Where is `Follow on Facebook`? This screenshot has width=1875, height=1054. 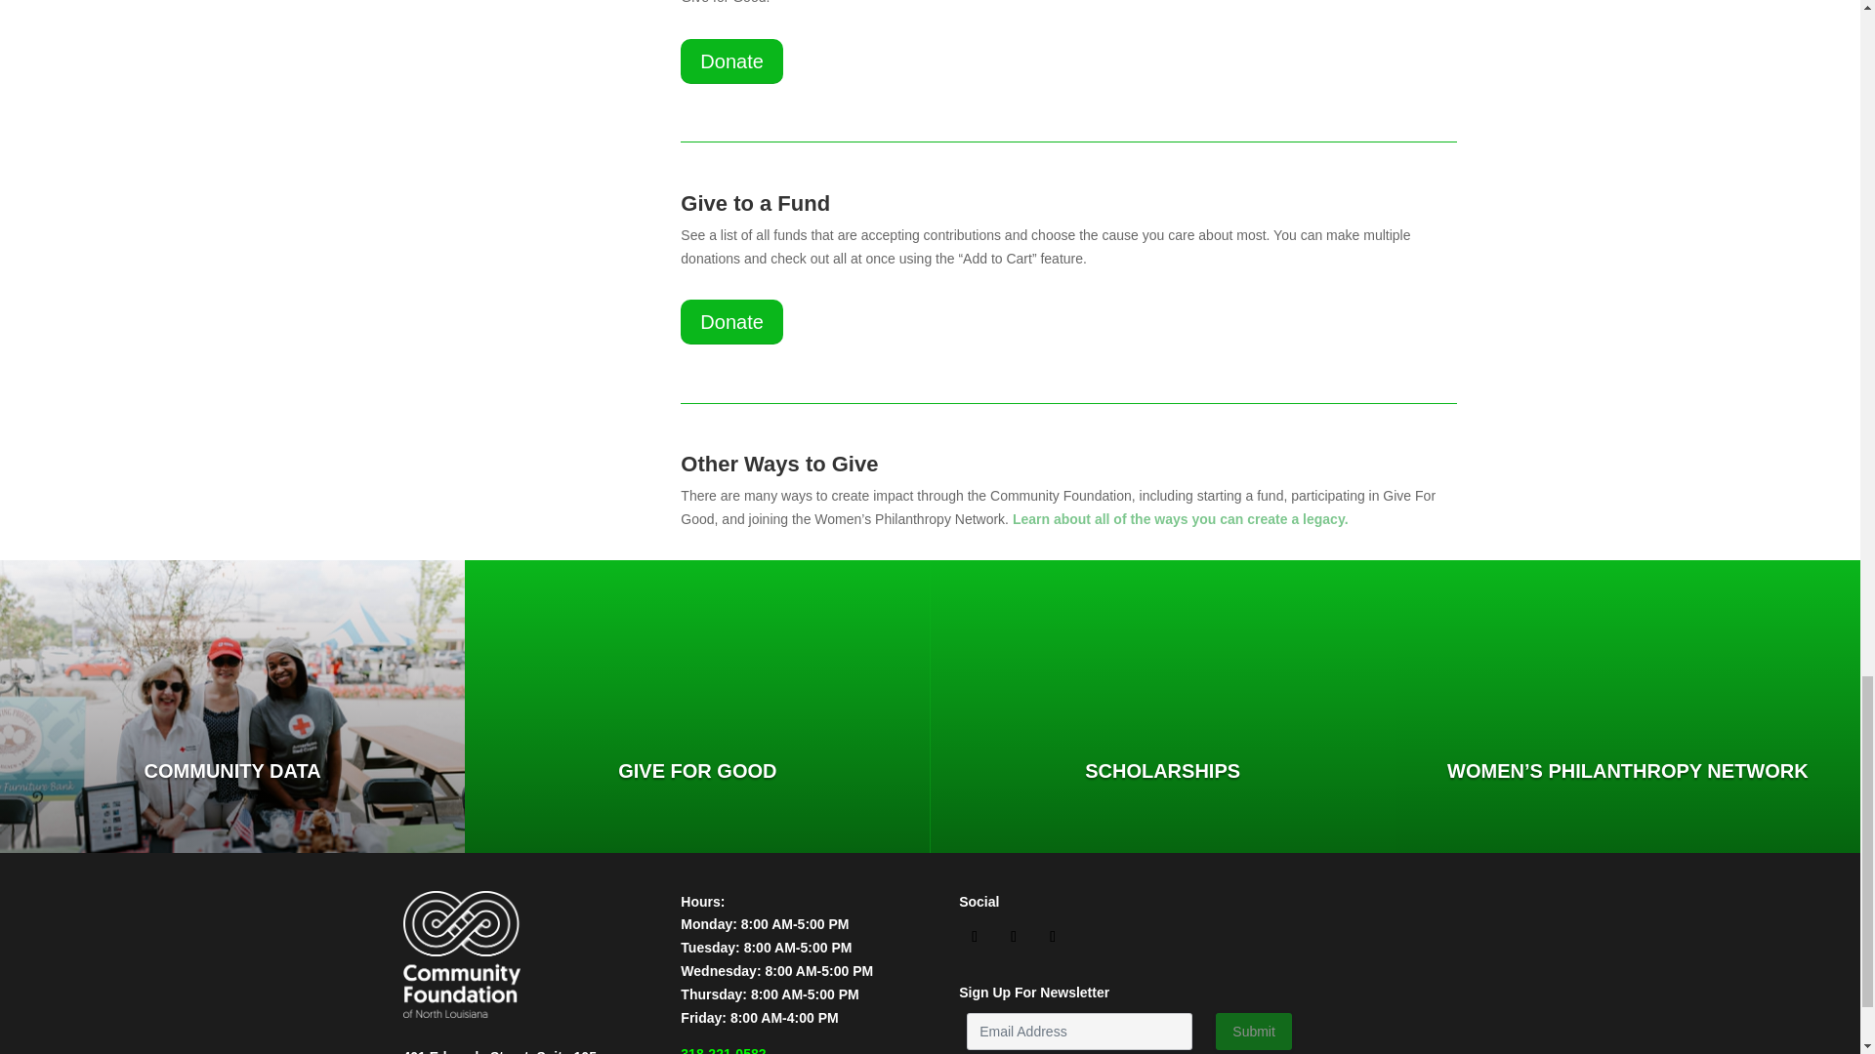
Follow on Facebook is located at coordinates (974, 937).